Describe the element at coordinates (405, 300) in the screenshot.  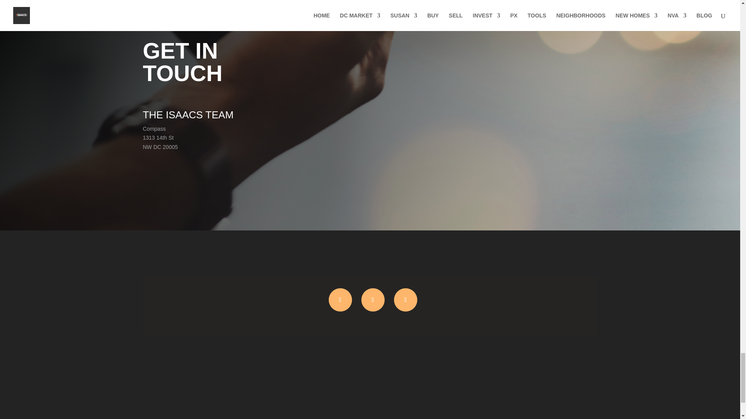
I see `Follow on Facebook` at that location.